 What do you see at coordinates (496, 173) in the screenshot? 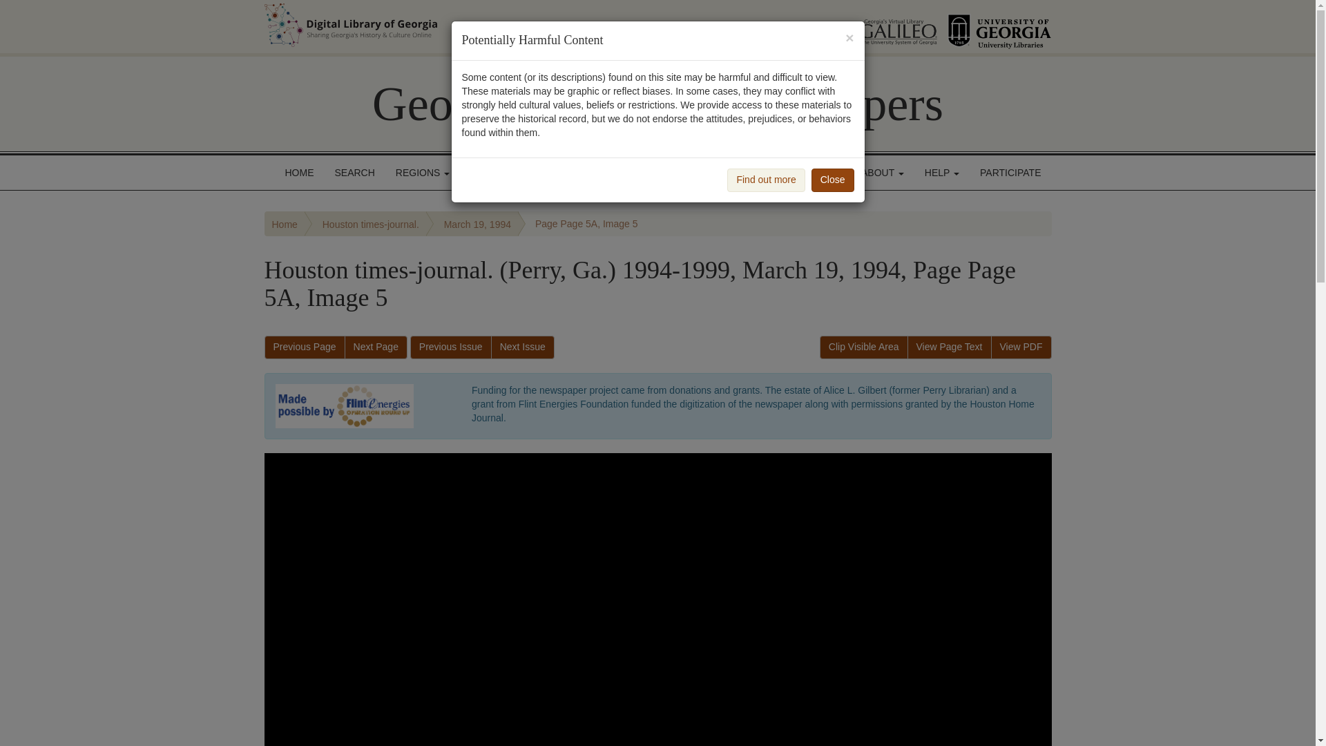
I see `BROWSE` at bounding box center [496, 173].